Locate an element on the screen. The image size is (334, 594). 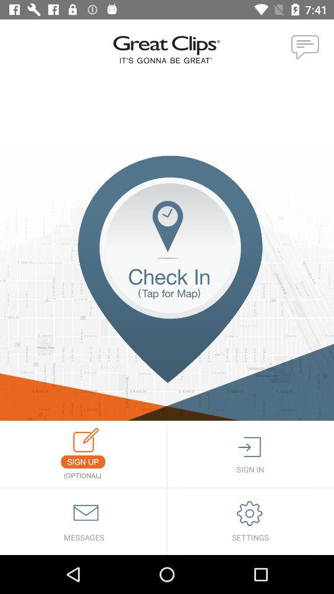
view messages is located at coordinates (83, 522).